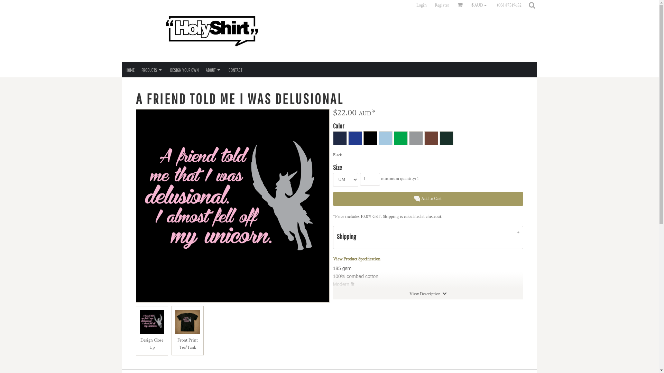 This screenshot has height=373, width=664. Describe the element at coordinates (187, 331) in the screenshot. I see `Front Print Tee/Tank` at that location.